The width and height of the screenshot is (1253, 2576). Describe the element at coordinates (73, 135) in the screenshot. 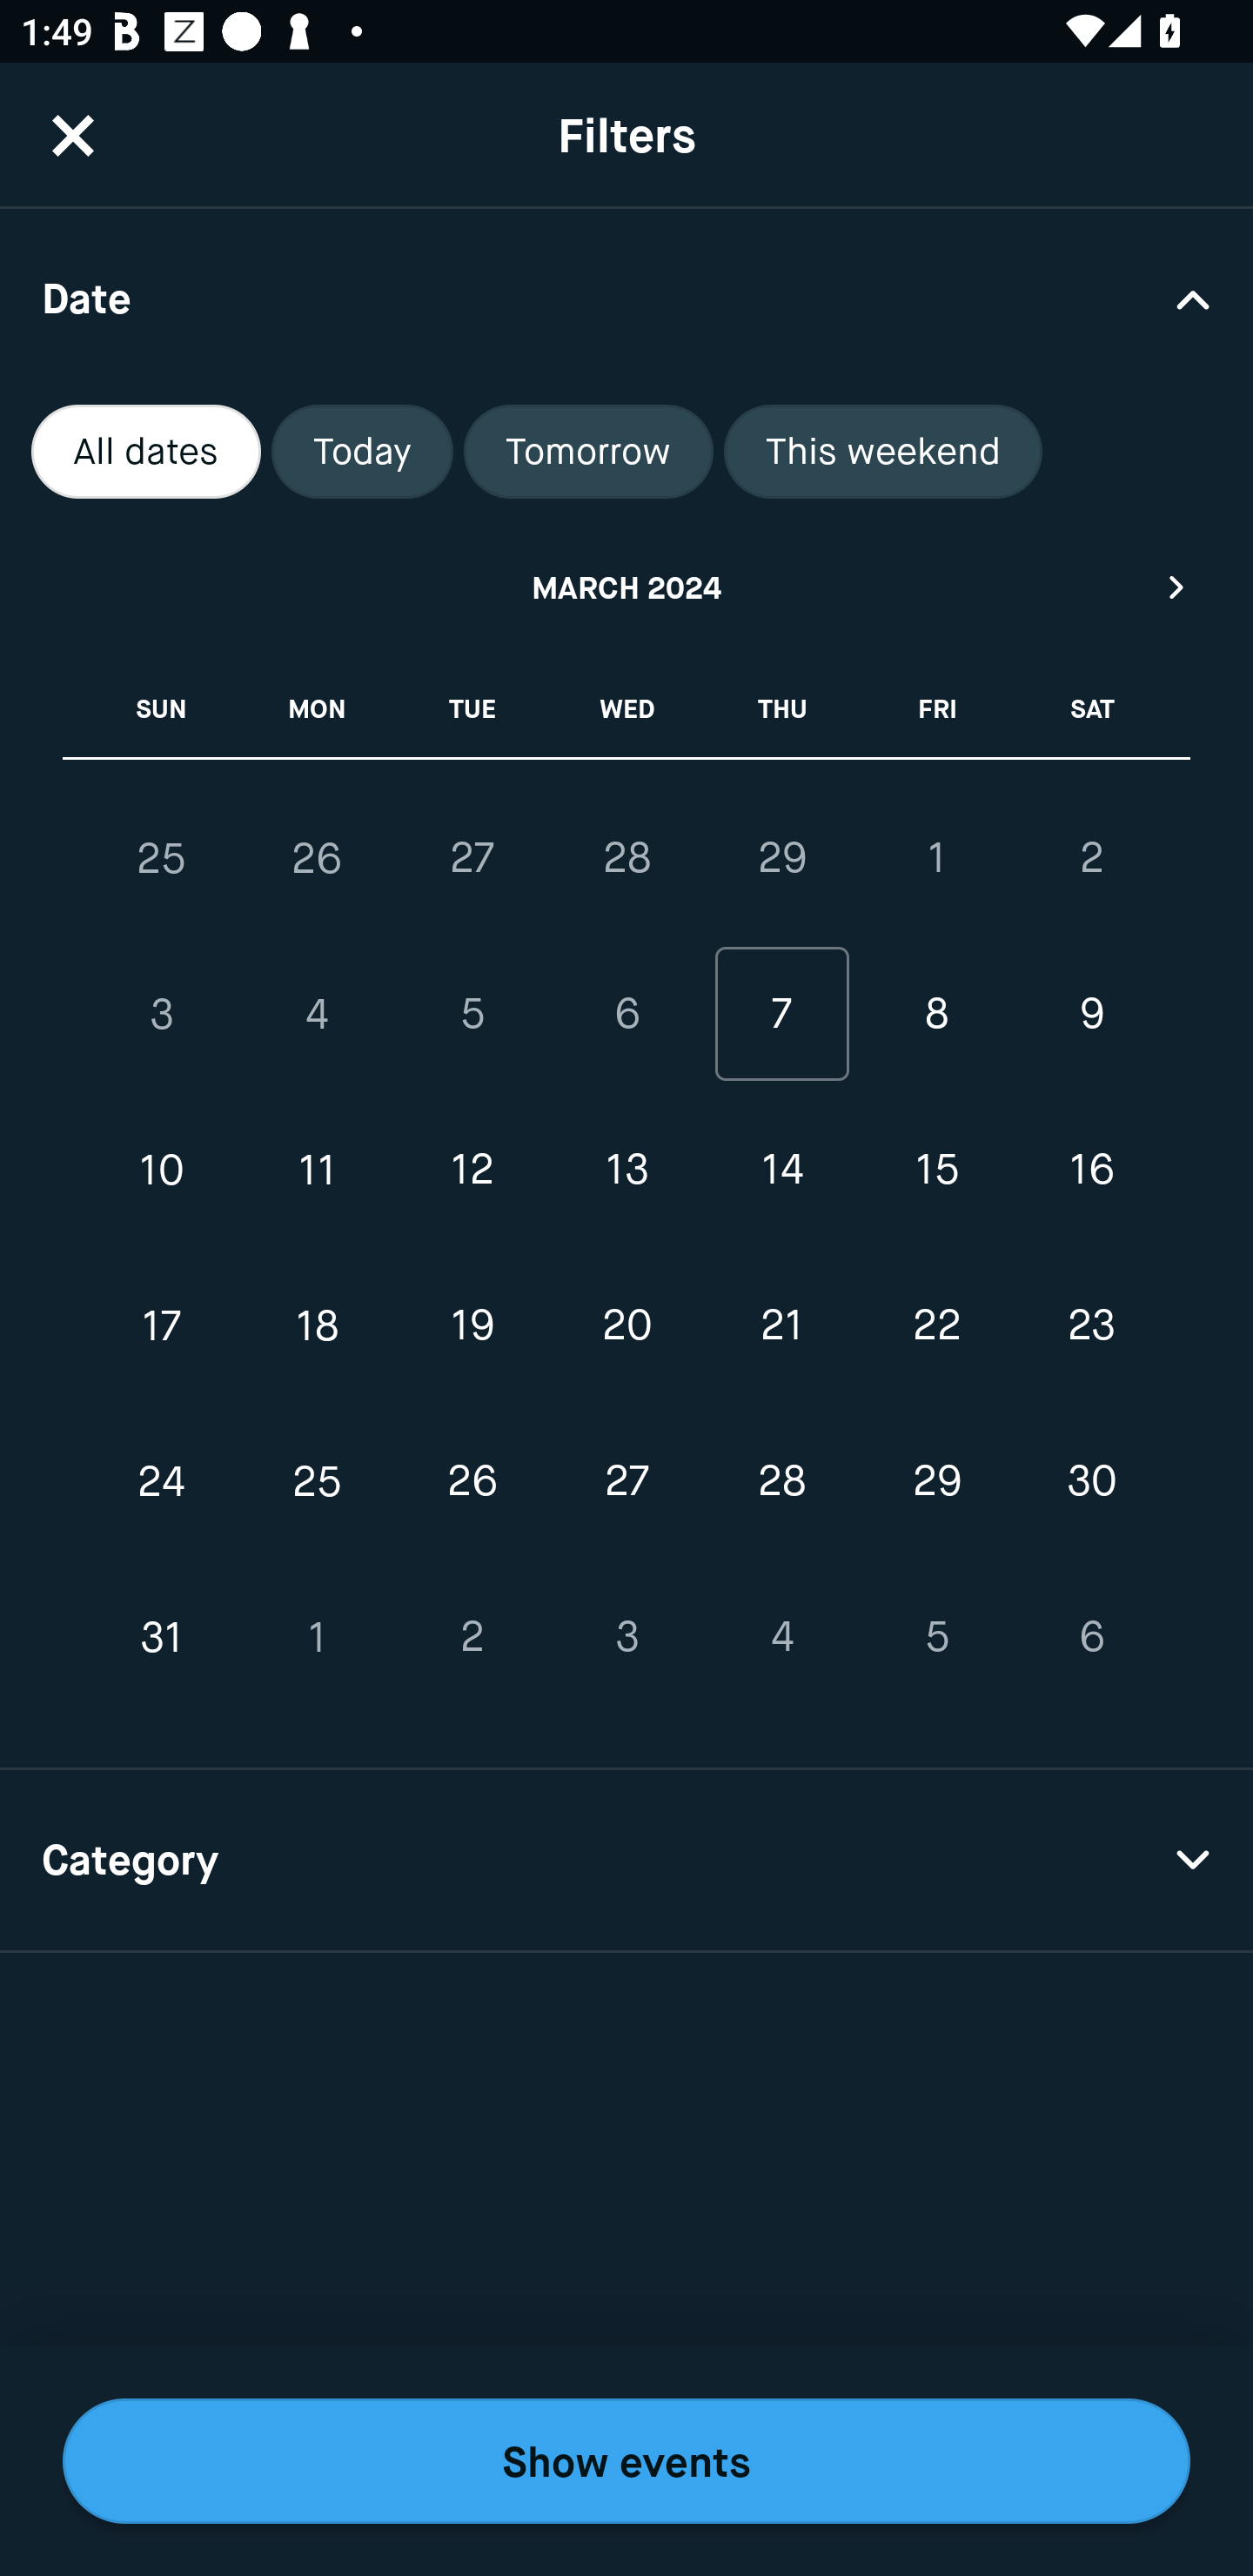

I see `CloseButton` at that location.